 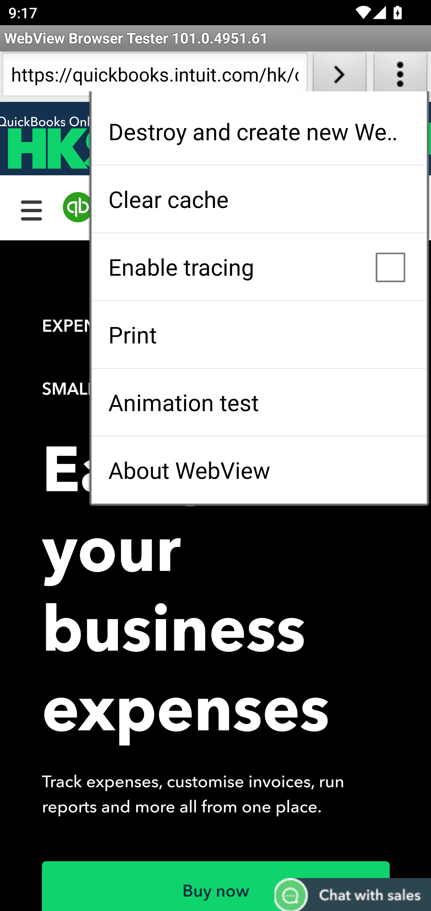 What do you see at coordinates (259, 334) in the screenshot?
I see `Print` at bounding box center [259, 334].